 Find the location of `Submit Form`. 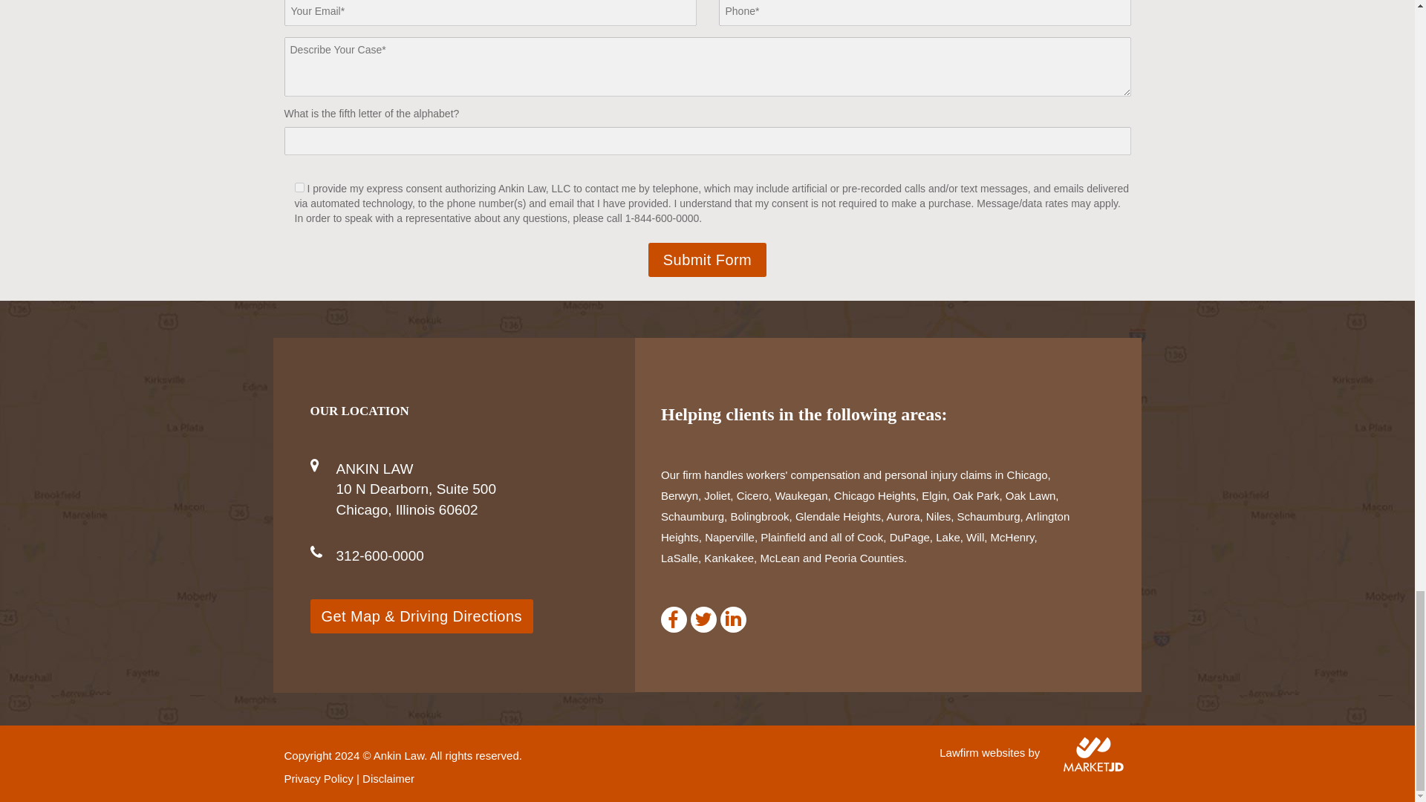

Submit Form is located at coordinates (707, 260).